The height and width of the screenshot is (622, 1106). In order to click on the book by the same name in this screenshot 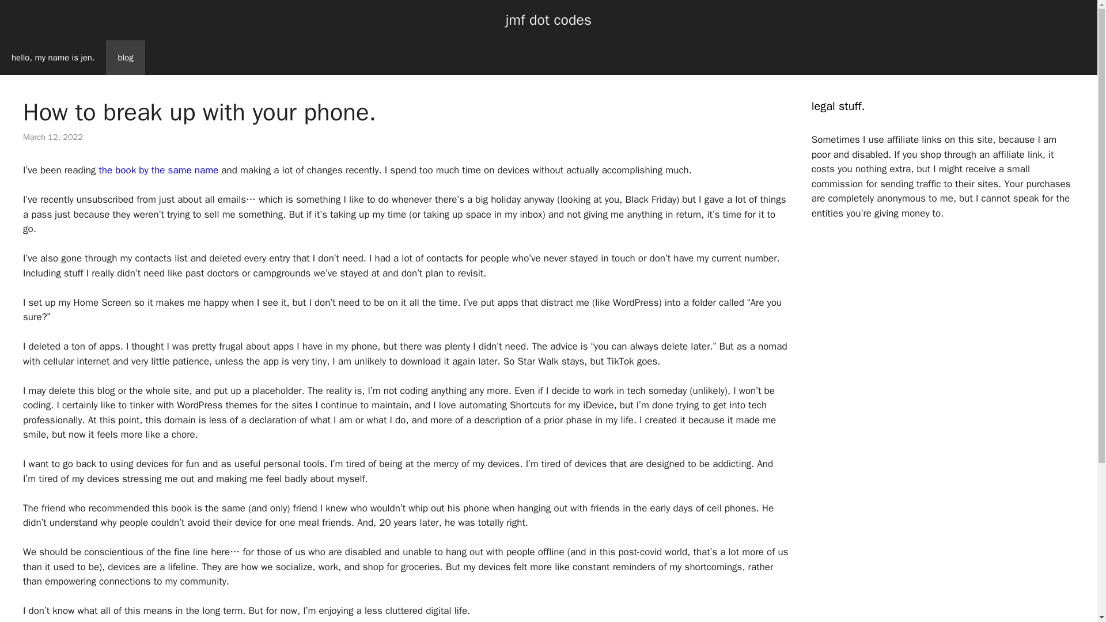, I will do `click(158, 170)`.